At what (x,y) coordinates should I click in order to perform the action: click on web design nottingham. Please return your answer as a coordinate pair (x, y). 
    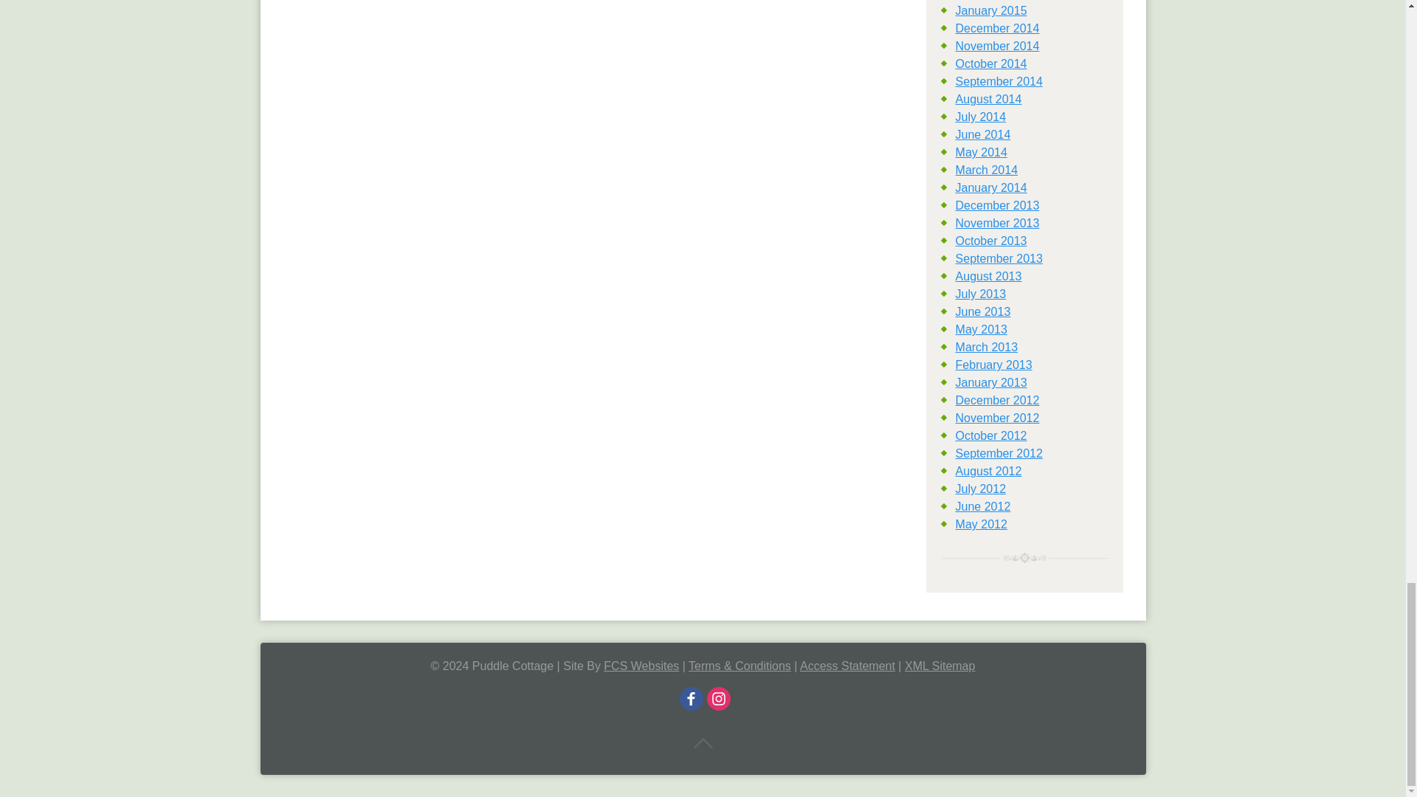
    Looking at the image, I should click on (641, 666).